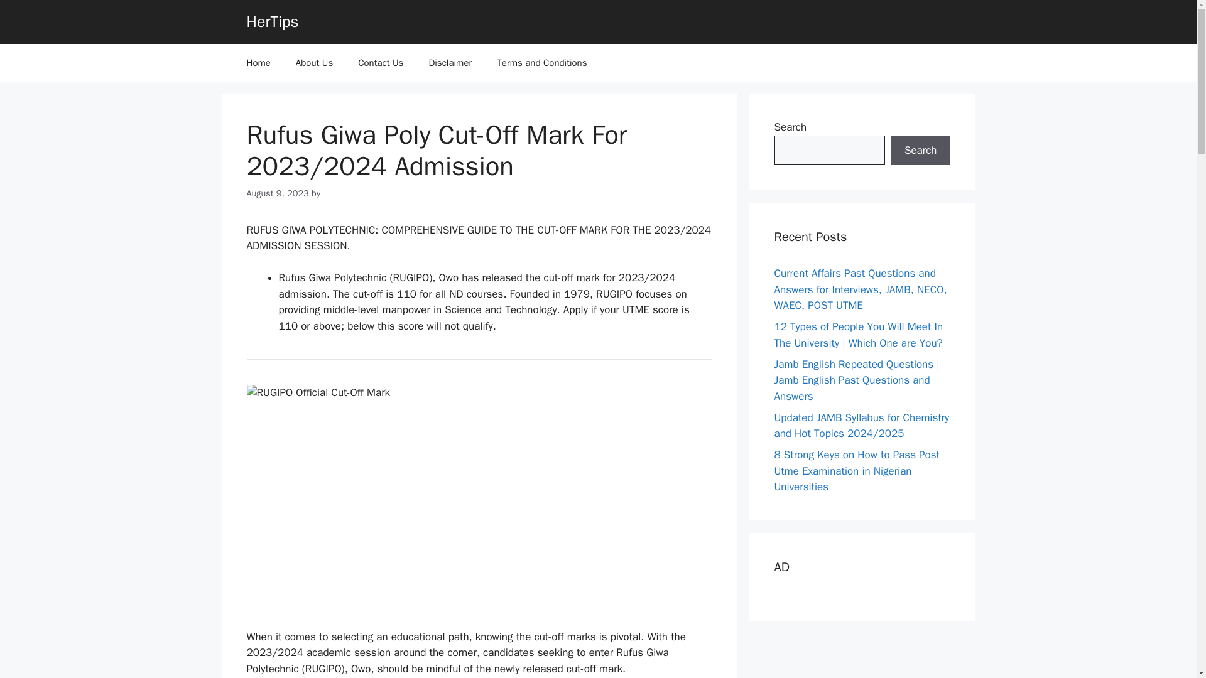 The height and width of the screenshot is (678, 1206). What do you see at coordinates (920, 151) in the screenshot?
I see `Search` at bounding box center [920, 151].